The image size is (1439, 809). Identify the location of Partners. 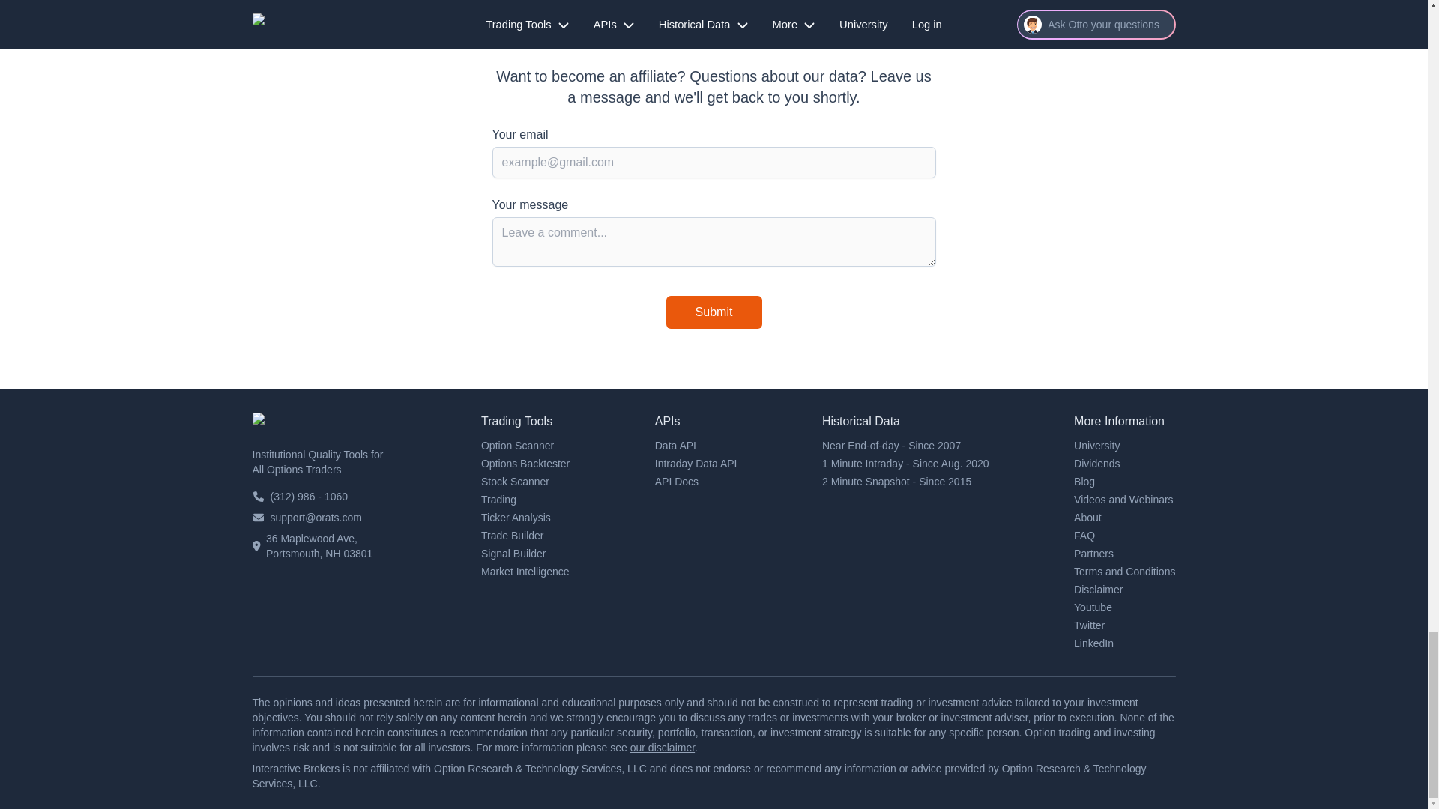
(1093, 554).